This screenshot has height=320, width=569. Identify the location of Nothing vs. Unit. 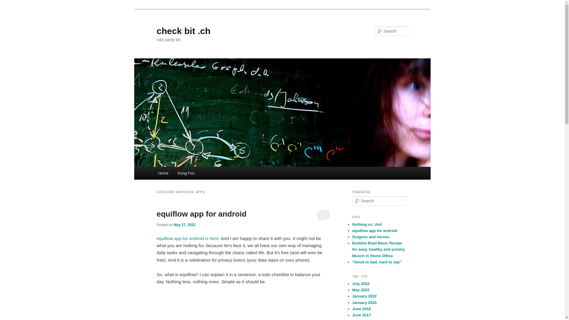
(367, 225).